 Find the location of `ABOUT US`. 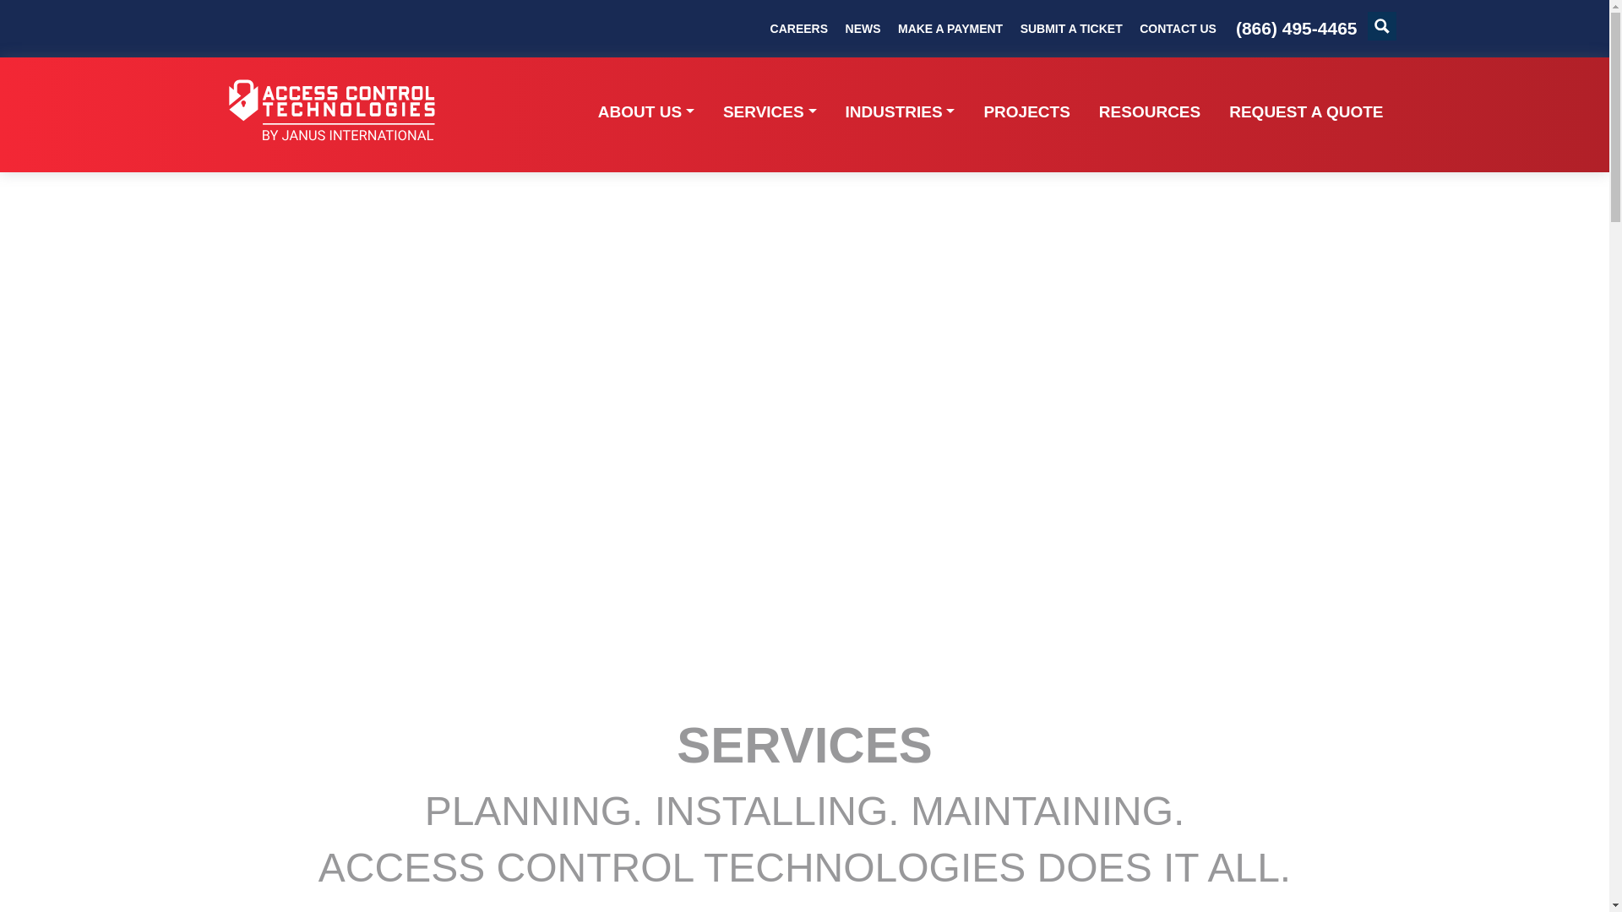

ABOUT US is located at coordinates (646, 112).